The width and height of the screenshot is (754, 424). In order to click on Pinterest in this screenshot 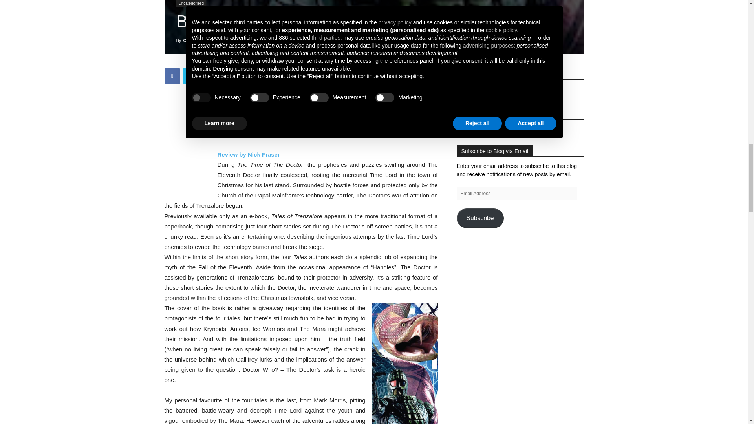, I will do `click(208, 76)`.